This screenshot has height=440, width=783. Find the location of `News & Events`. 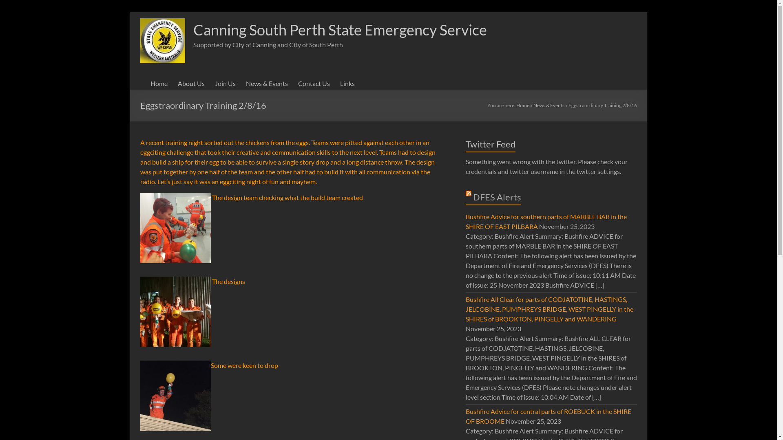

News & Events is located at coordinates (549, 105).